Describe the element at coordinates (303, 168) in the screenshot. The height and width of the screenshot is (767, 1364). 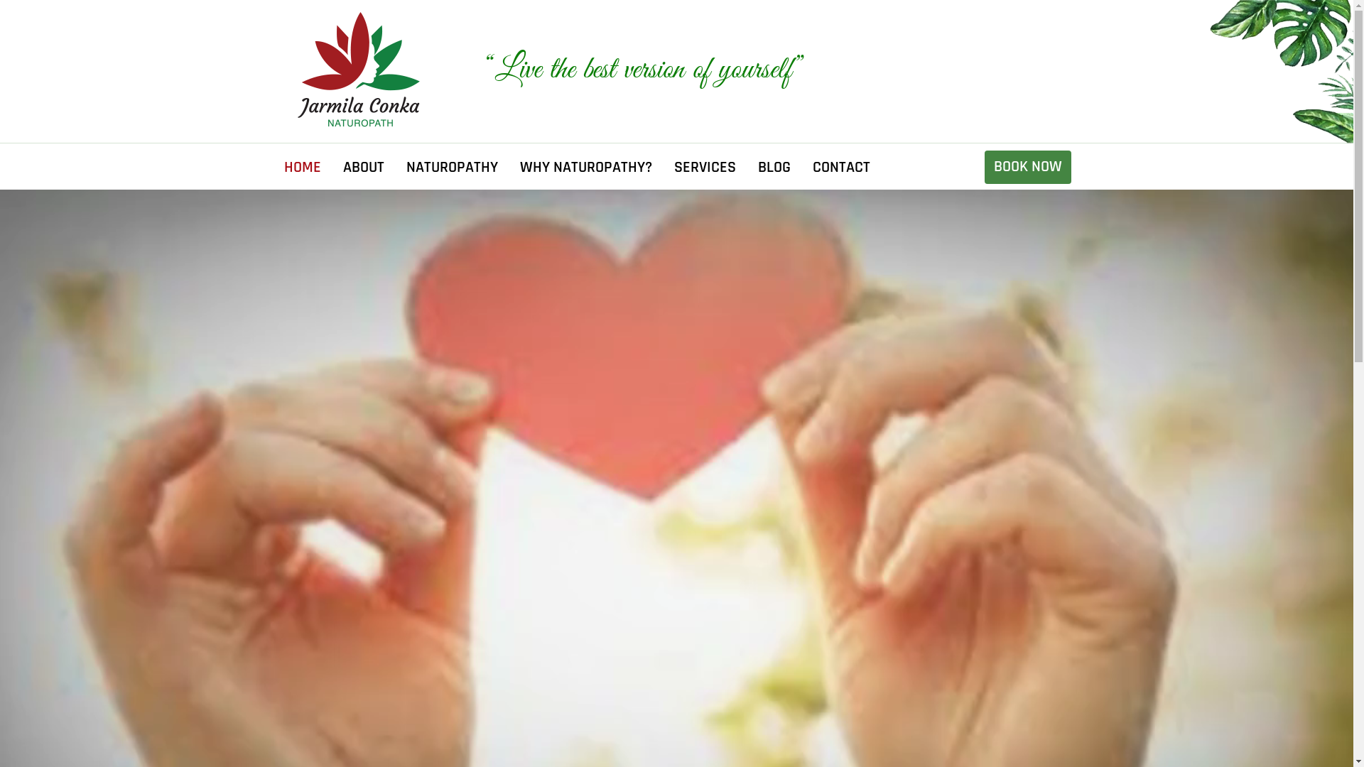
I see `HOME` at that location.